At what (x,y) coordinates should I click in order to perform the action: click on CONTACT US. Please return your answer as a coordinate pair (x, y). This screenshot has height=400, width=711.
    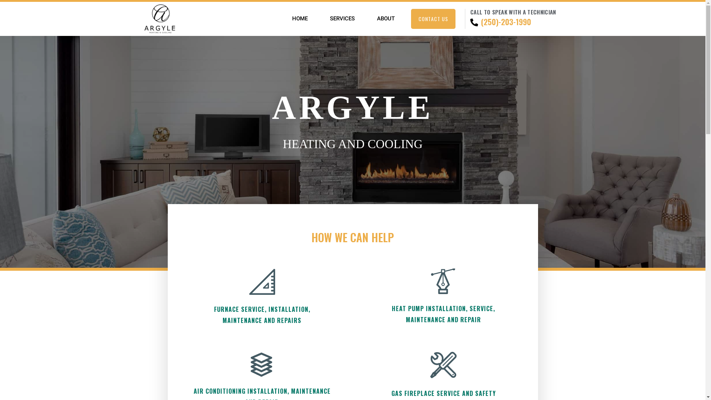
    Looking at the image, I should click on (433, 19).